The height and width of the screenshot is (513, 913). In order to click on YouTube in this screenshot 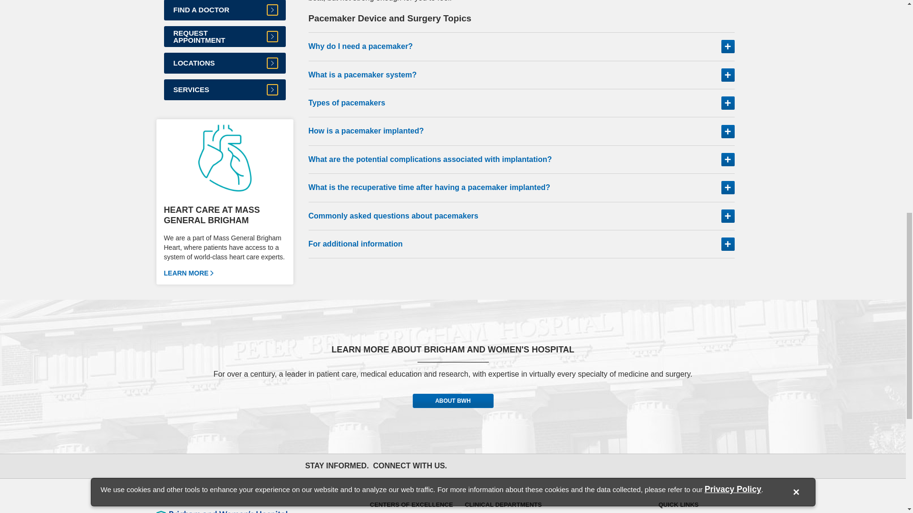, I will do `click(526, 465)`.